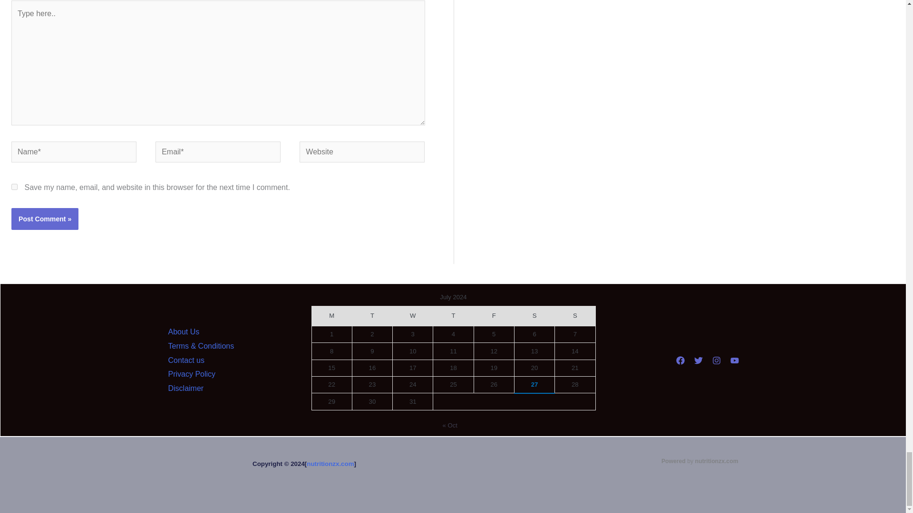  Describe the element at coordinates (494, 316) in the screenshot. I see `Friday` at that location.